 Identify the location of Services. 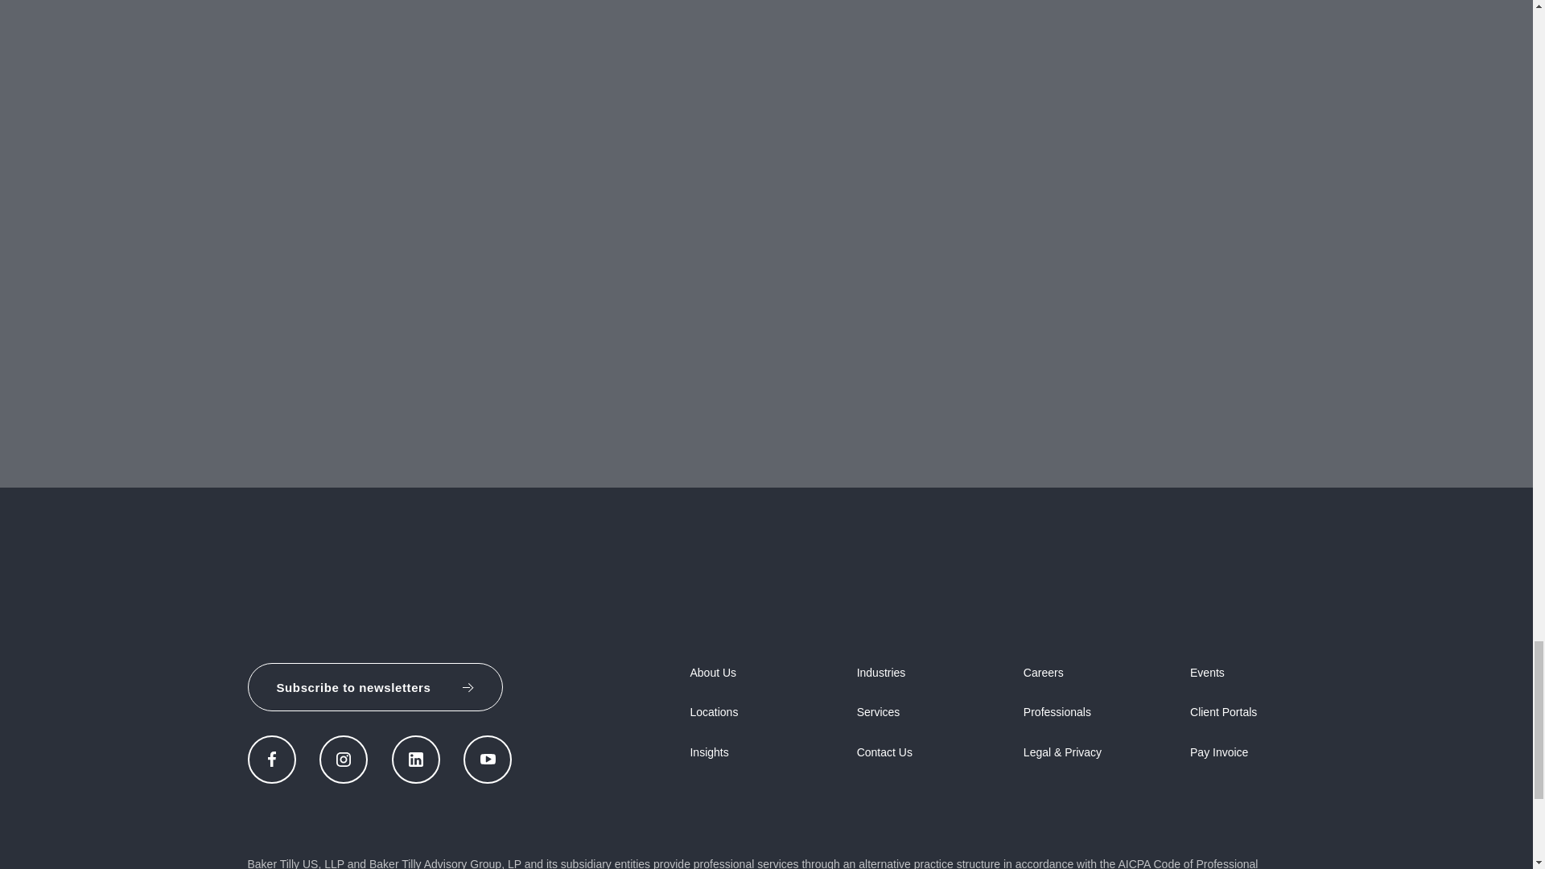
(879, 711).